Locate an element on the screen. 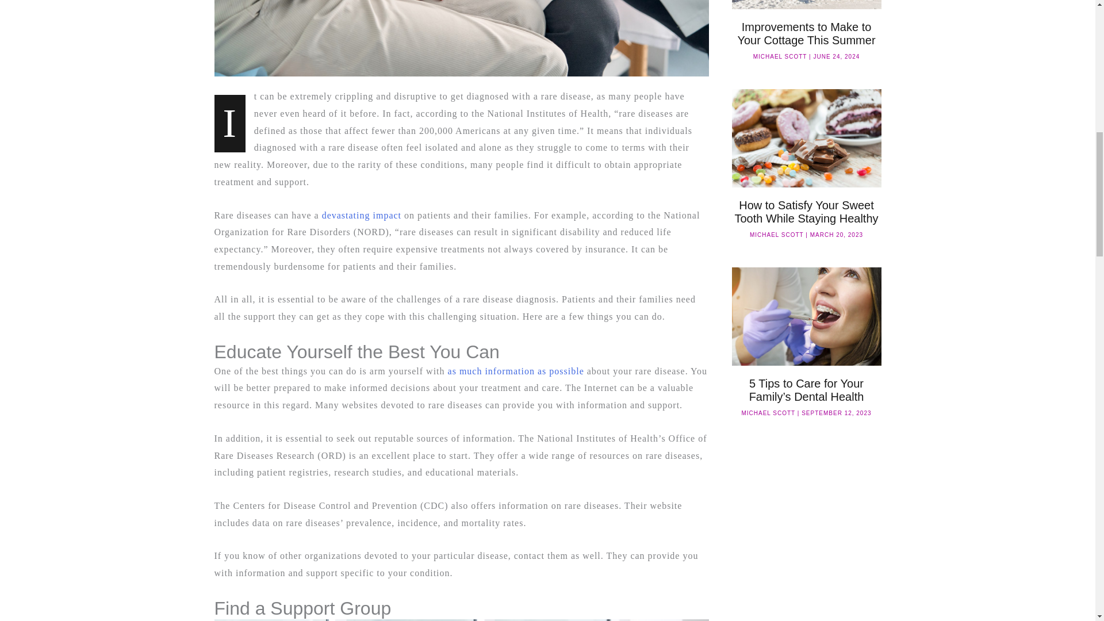 Image resolution: width=1104 pixels, height=621 pixels. devastating impact is located at coordinates (362, 215).